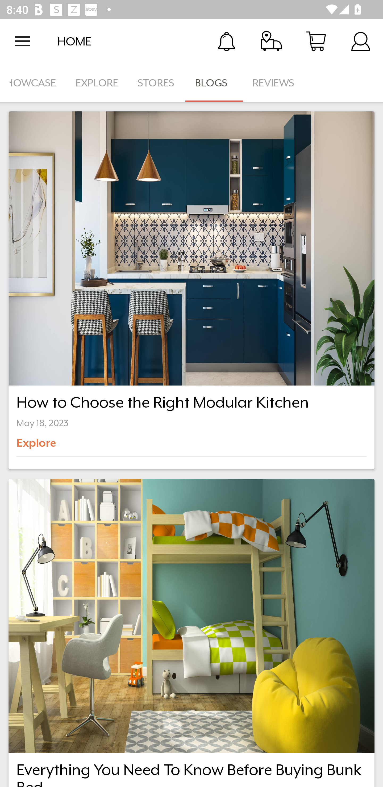 The height and width of the screenshot is (787, 383). What do you see at coordinates (33, 83) in the screenshot?
I see `SHOWCASE` at bounding box center [33, 83].